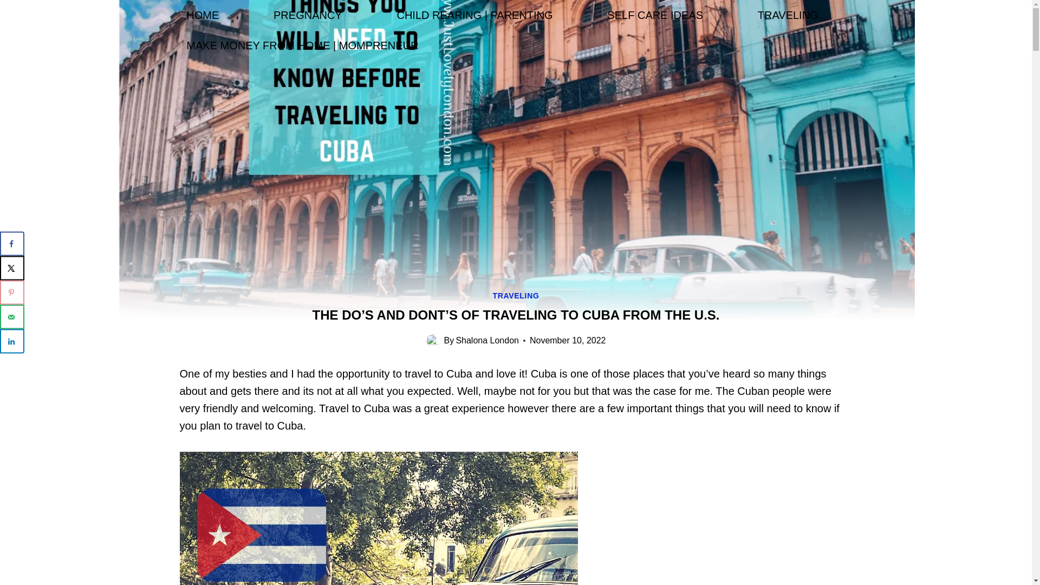 The width and height of the screenshot is (1040, 585). Describe the element at coordinates (487, 340) in the screenshot. I see `Shalona London` at that location.